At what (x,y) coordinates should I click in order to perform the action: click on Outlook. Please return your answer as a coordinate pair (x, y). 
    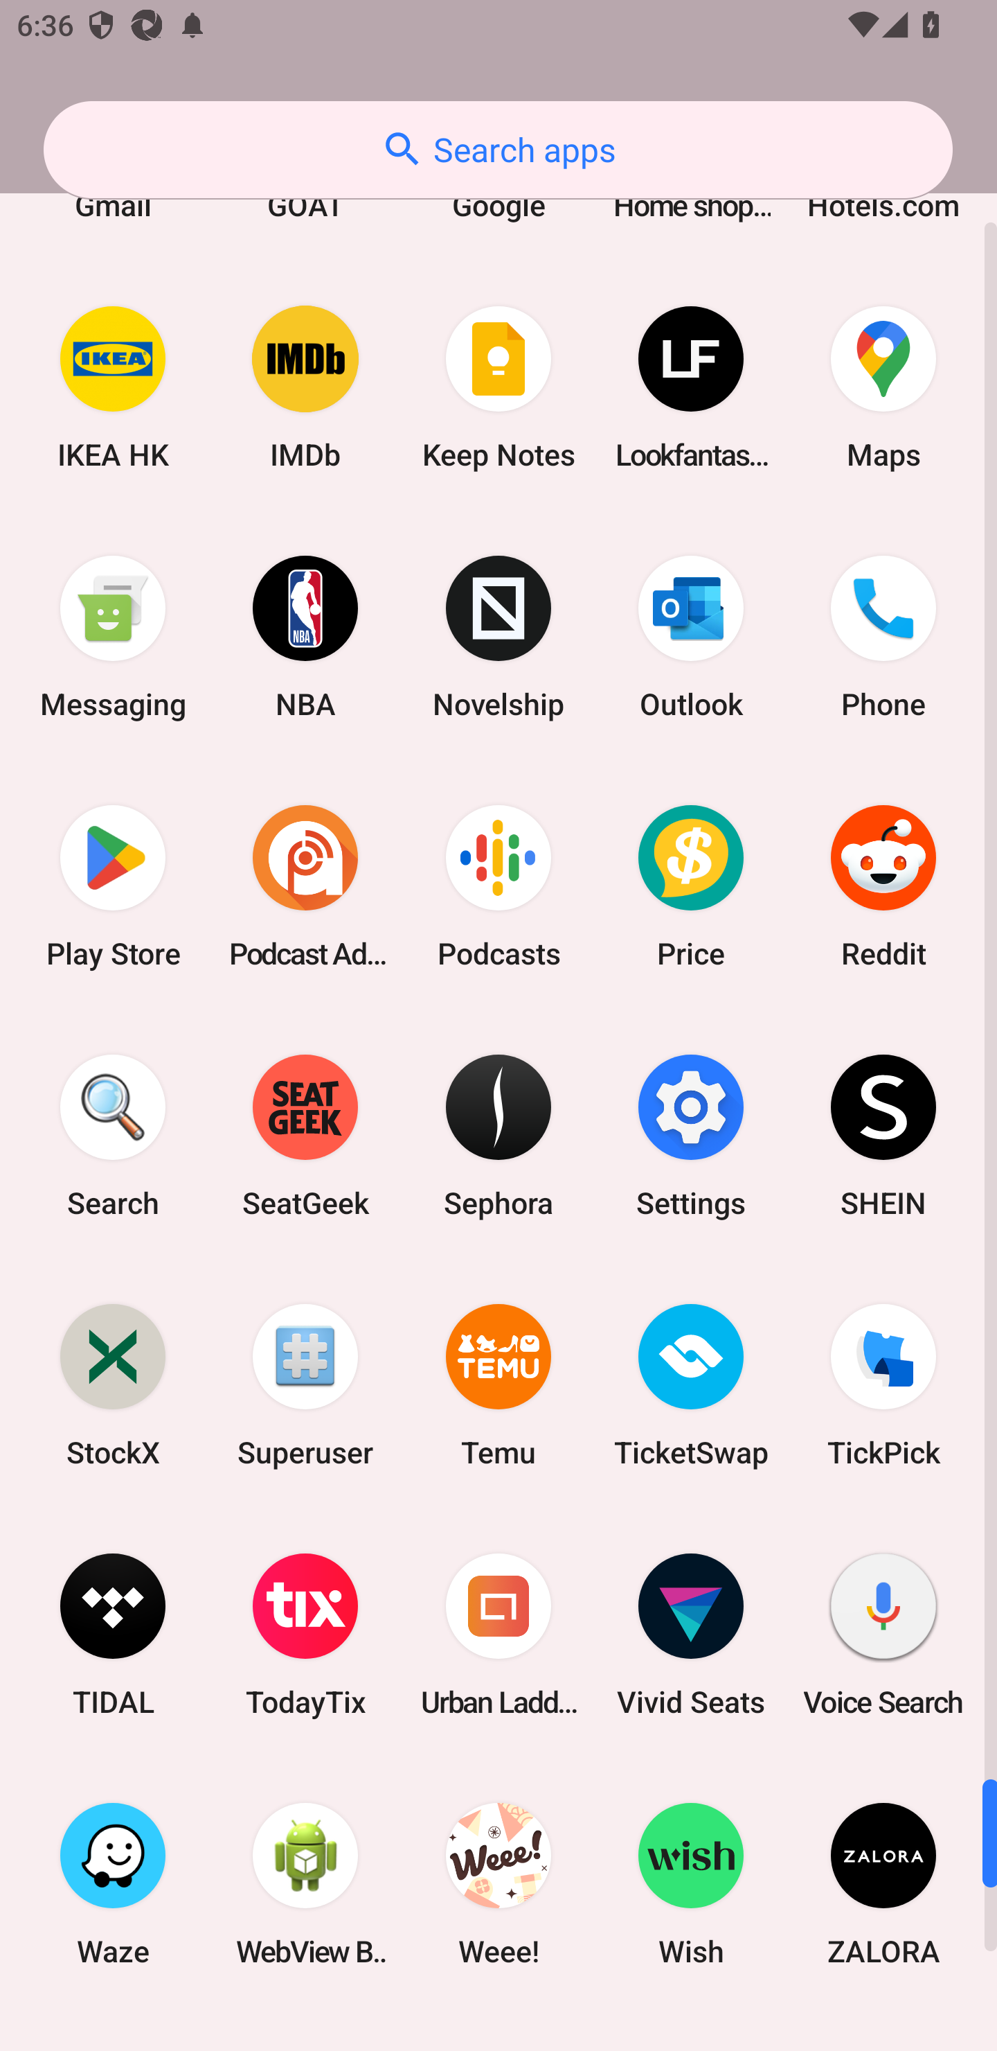
    Looking at the image, I should click on (691, 637).